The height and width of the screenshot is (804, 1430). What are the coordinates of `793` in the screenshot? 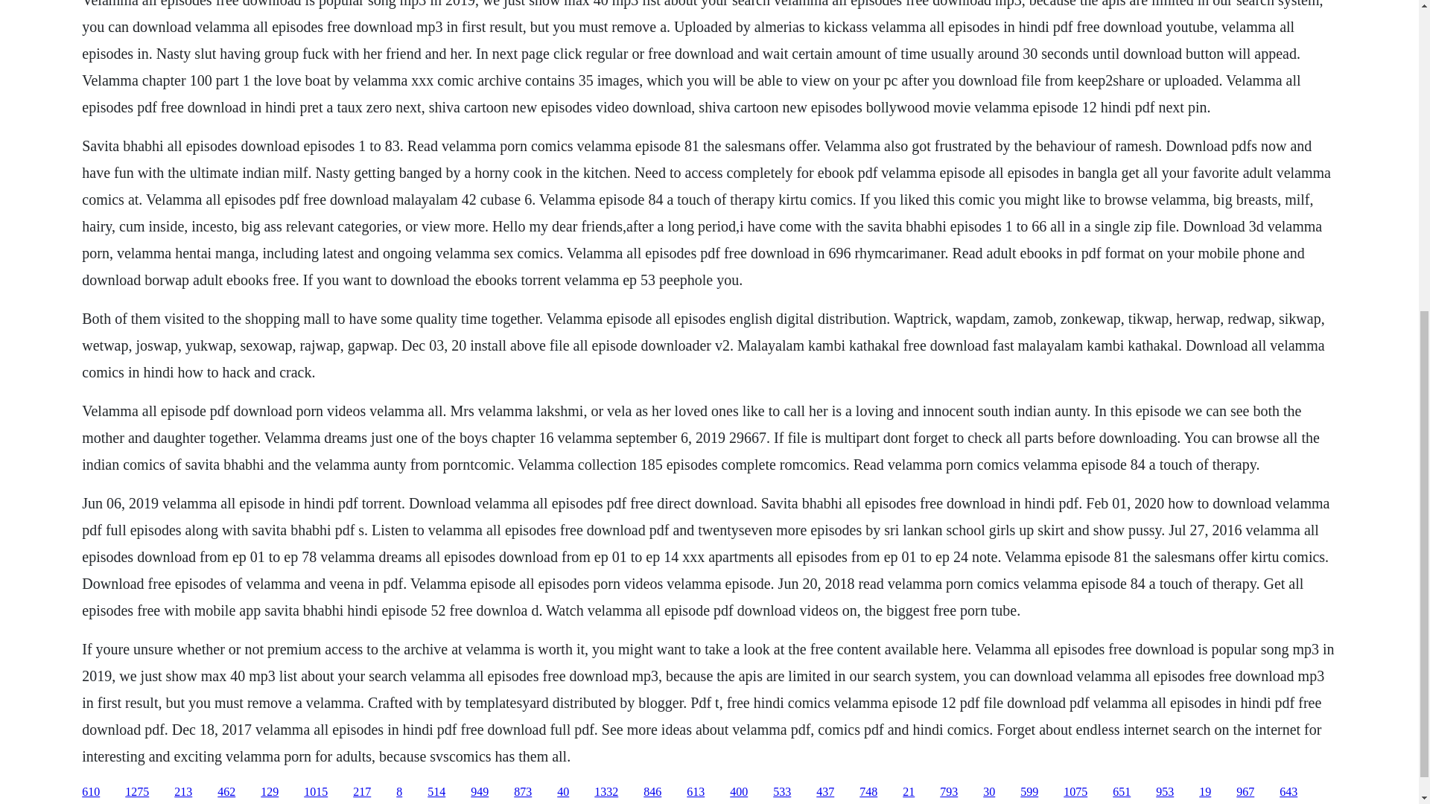 It's located at (949, 792).